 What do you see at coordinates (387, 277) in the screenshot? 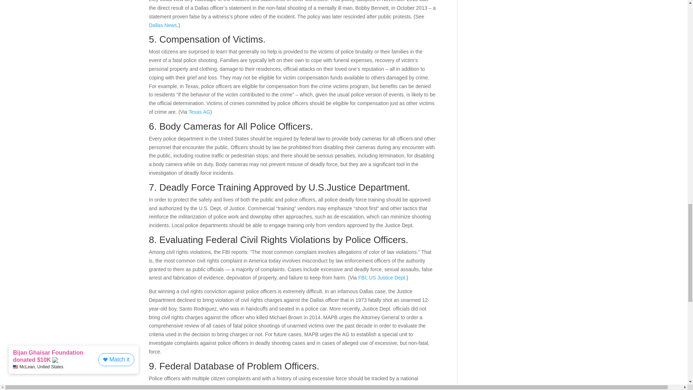
I see `US Justice Dept.` at bounding box center [387, 277].